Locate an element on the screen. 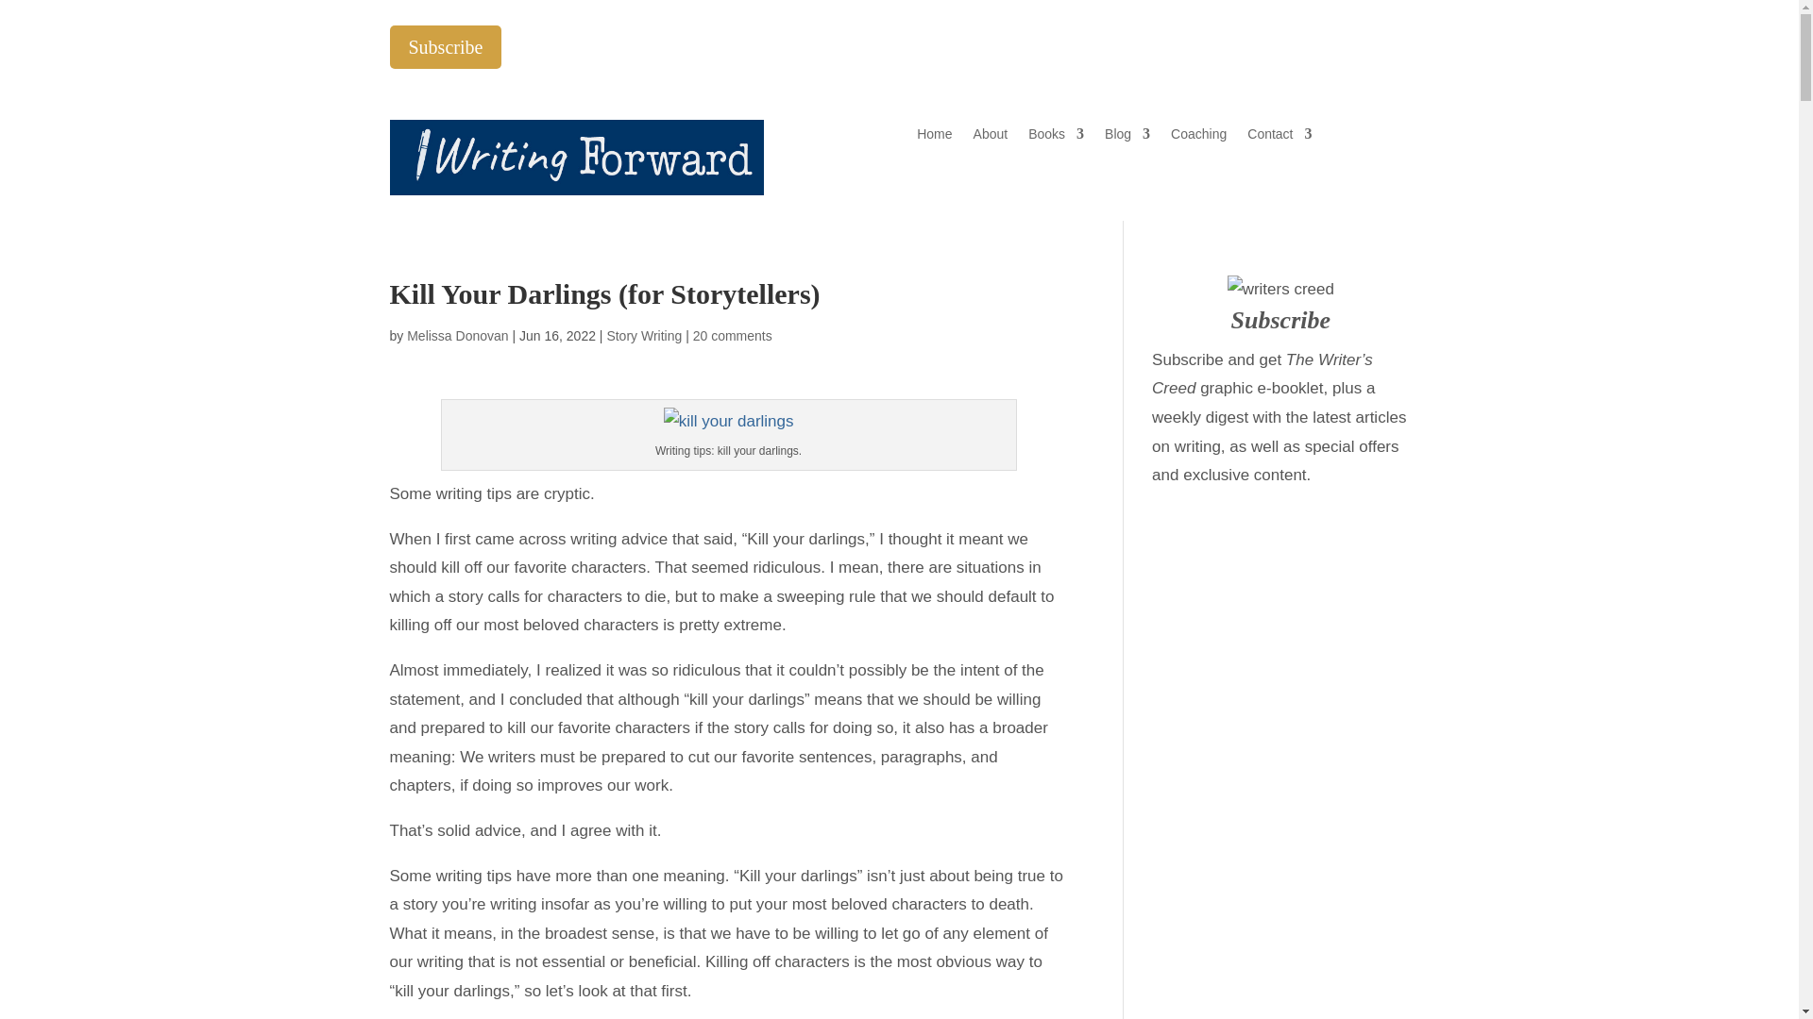  Follow on Facebook is located at coordinates (1280, 41).